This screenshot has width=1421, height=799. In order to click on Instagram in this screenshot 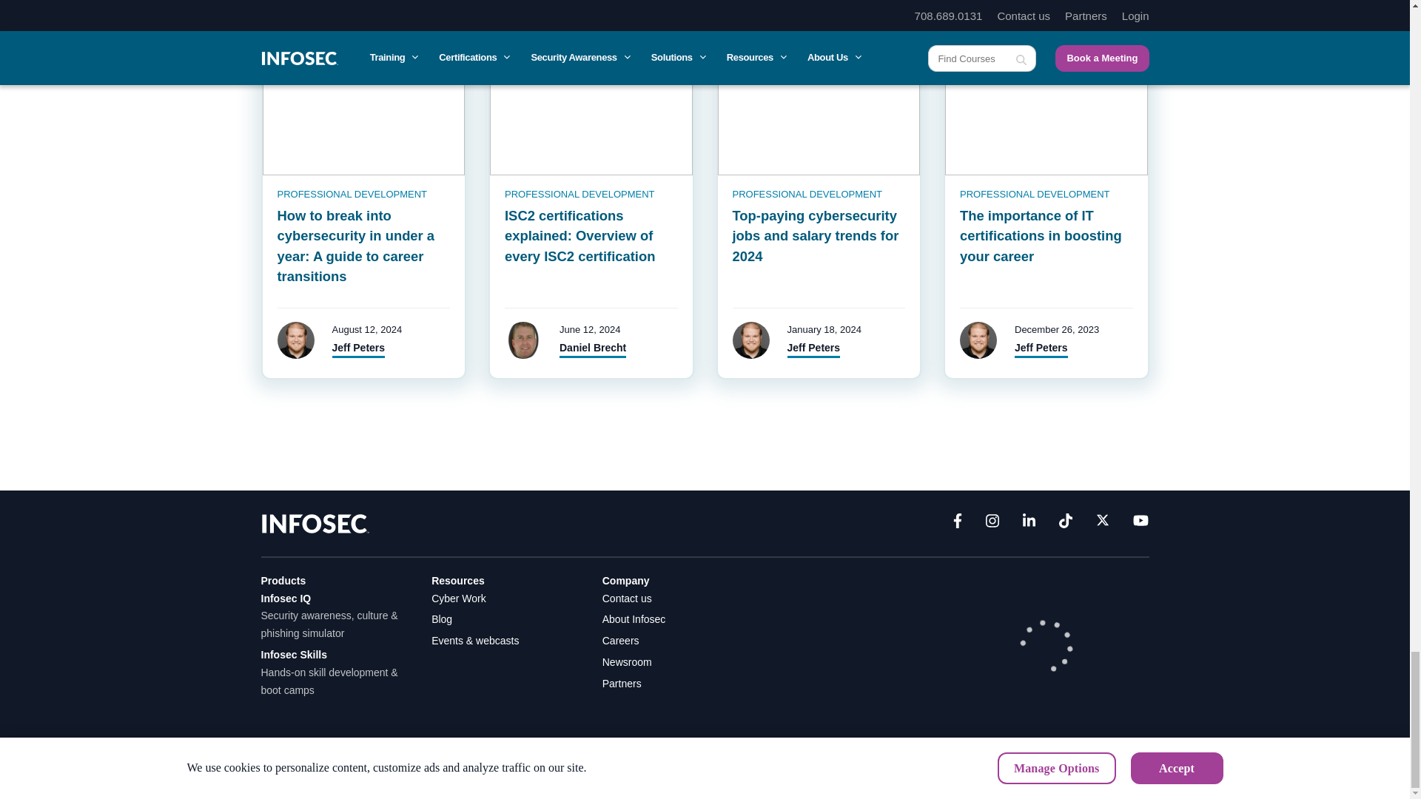, I will do `click(992, 524)`.